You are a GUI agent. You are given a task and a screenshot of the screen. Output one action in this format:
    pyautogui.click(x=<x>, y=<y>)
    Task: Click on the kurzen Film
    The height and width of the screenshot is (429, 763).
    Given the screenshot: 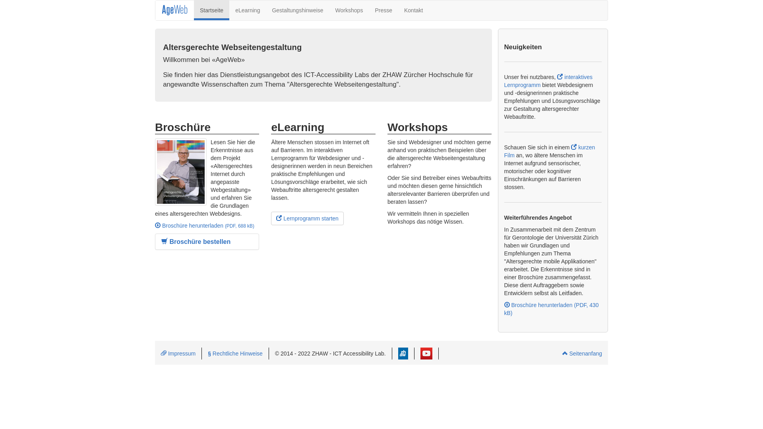 What is the action you would take?
    pyautogui.click(x=549, y=151)
    